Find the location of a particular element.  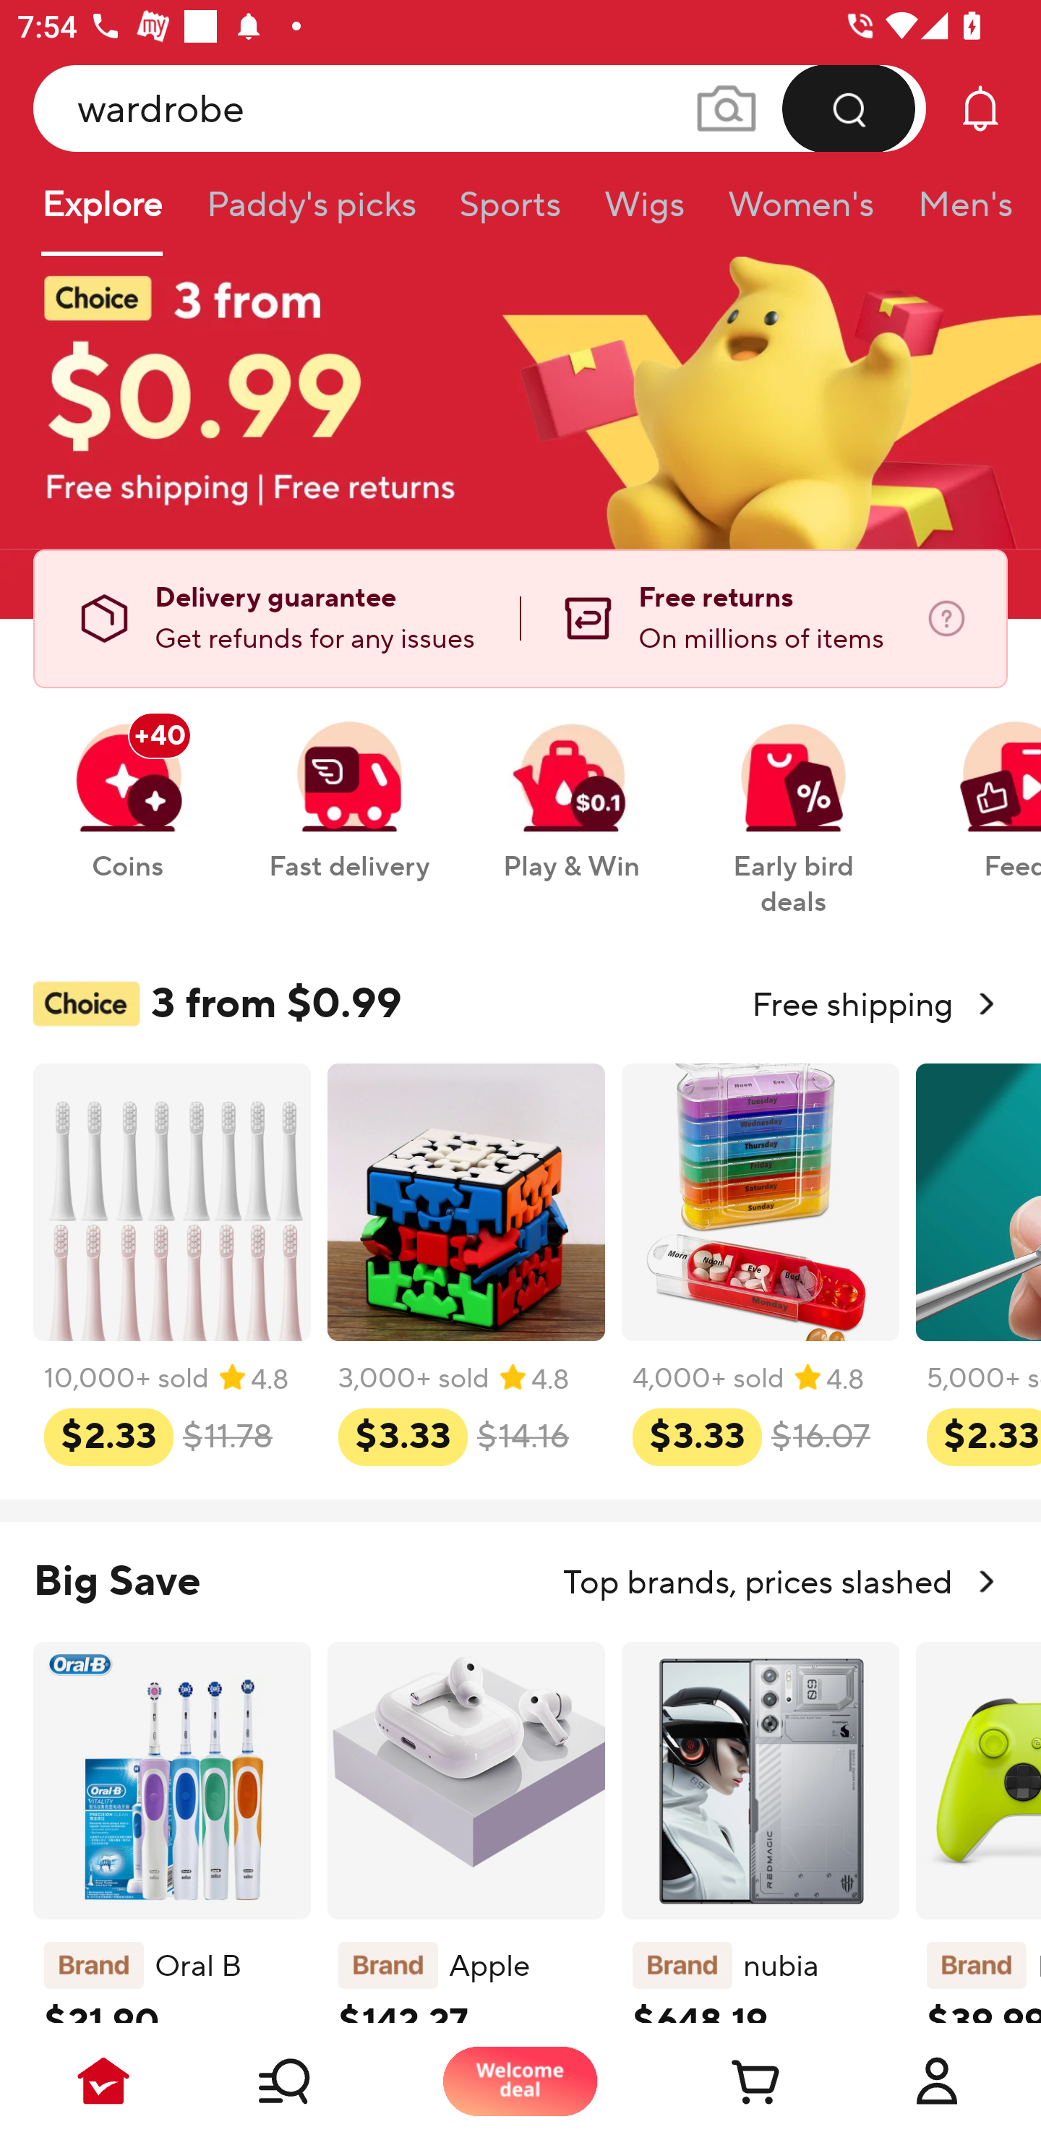

Shop is located at coordinates (312, 2081).